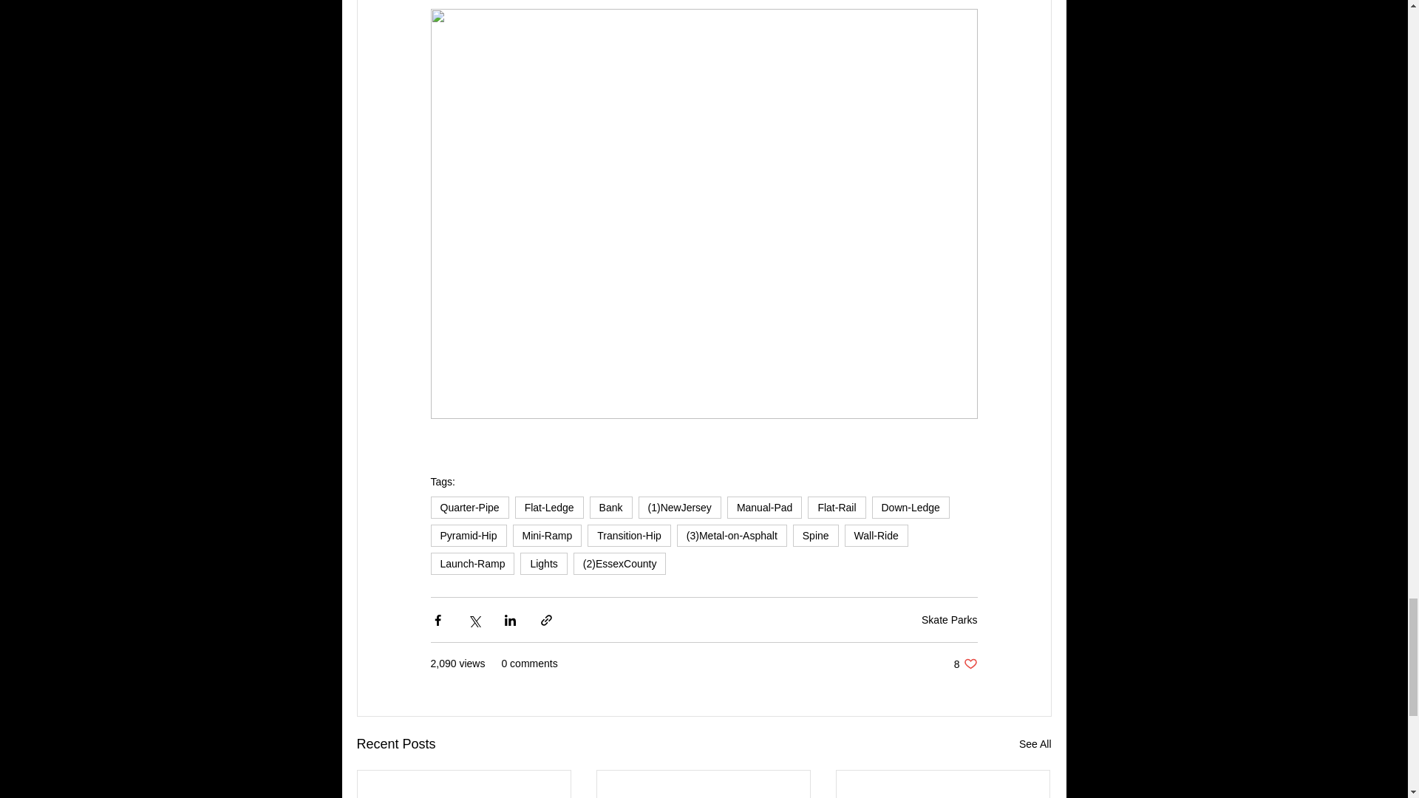 The height and width of the screenshot is (798, 1419). What do you see at coordinates (876, 535) in the screenshot?
I see `Wall-Ride` at bounding box center [876, 535].